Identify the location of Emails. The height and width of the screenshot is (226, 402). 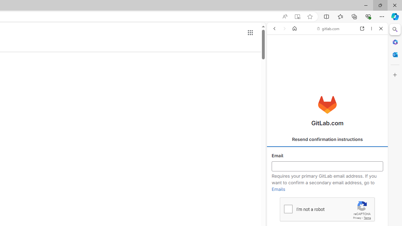
(278, 189).